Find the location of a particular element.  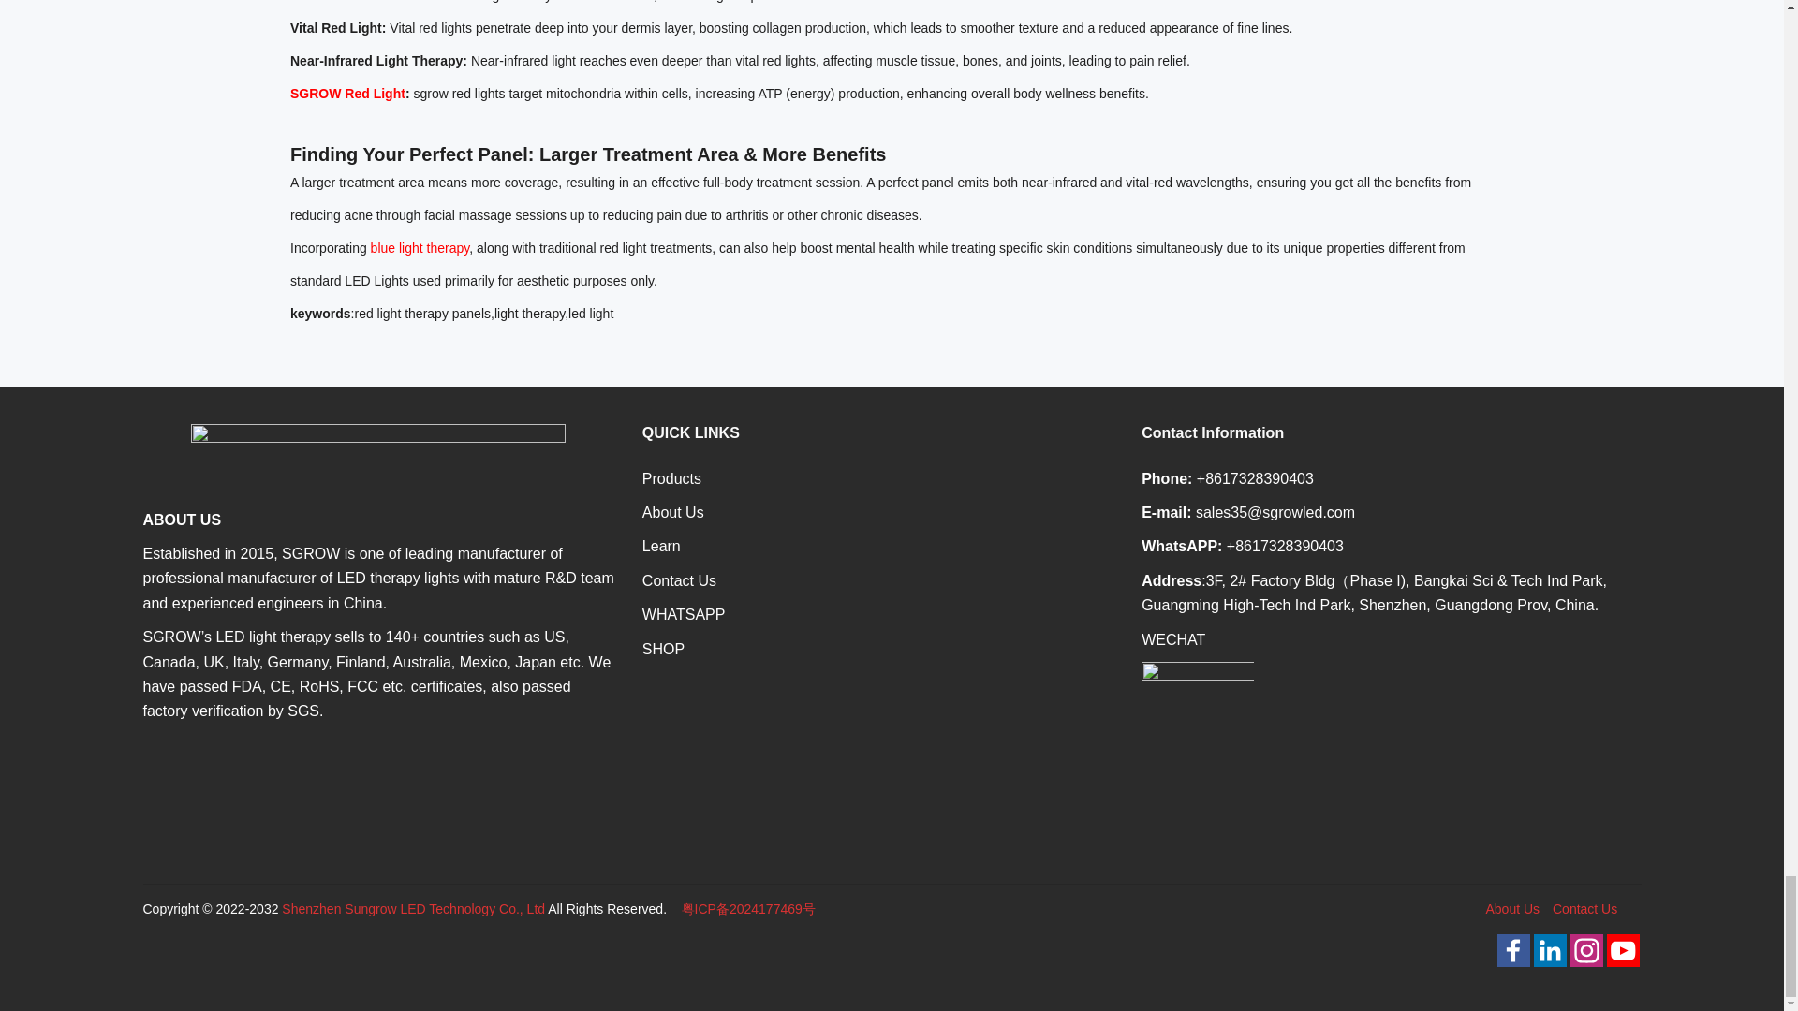

Facebook is located at coordinates (1512, 961).